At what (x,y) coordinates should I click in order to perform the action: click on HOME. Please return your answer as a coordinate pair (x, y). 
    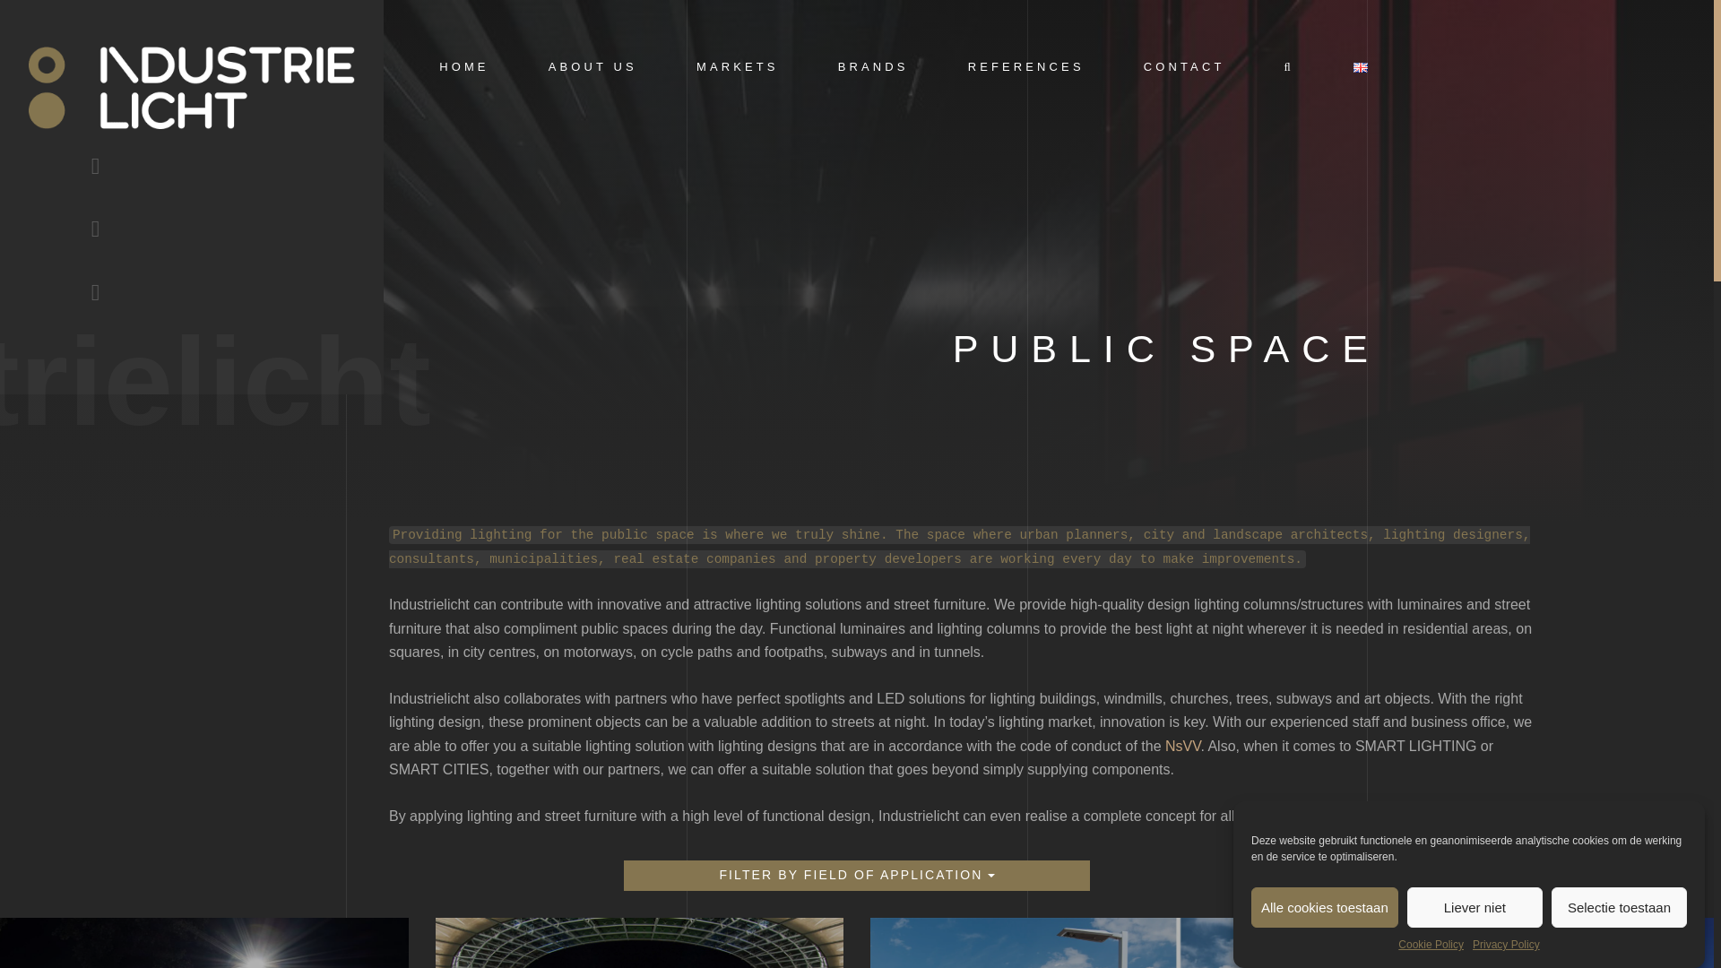
    Looking at the image, I should click on (463, 66).